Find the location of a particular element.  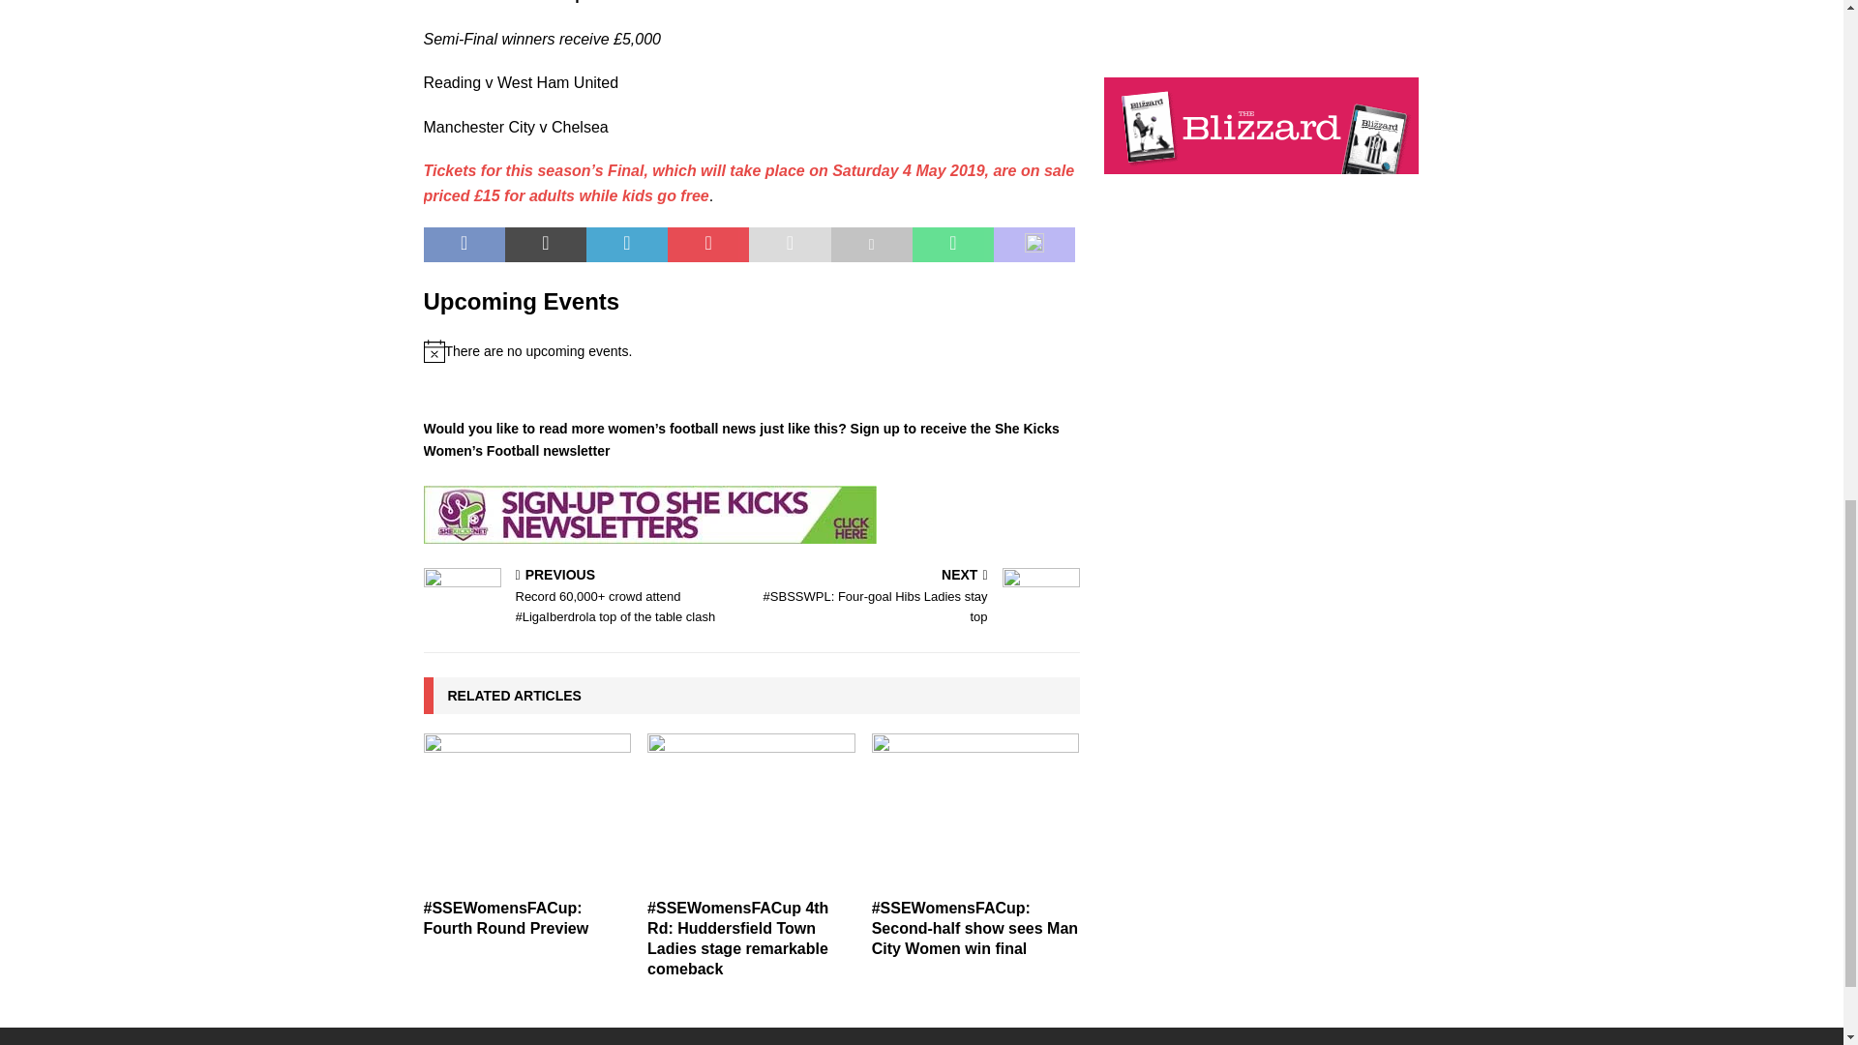

Send this article to a friend is located at coordinates (790, 245).